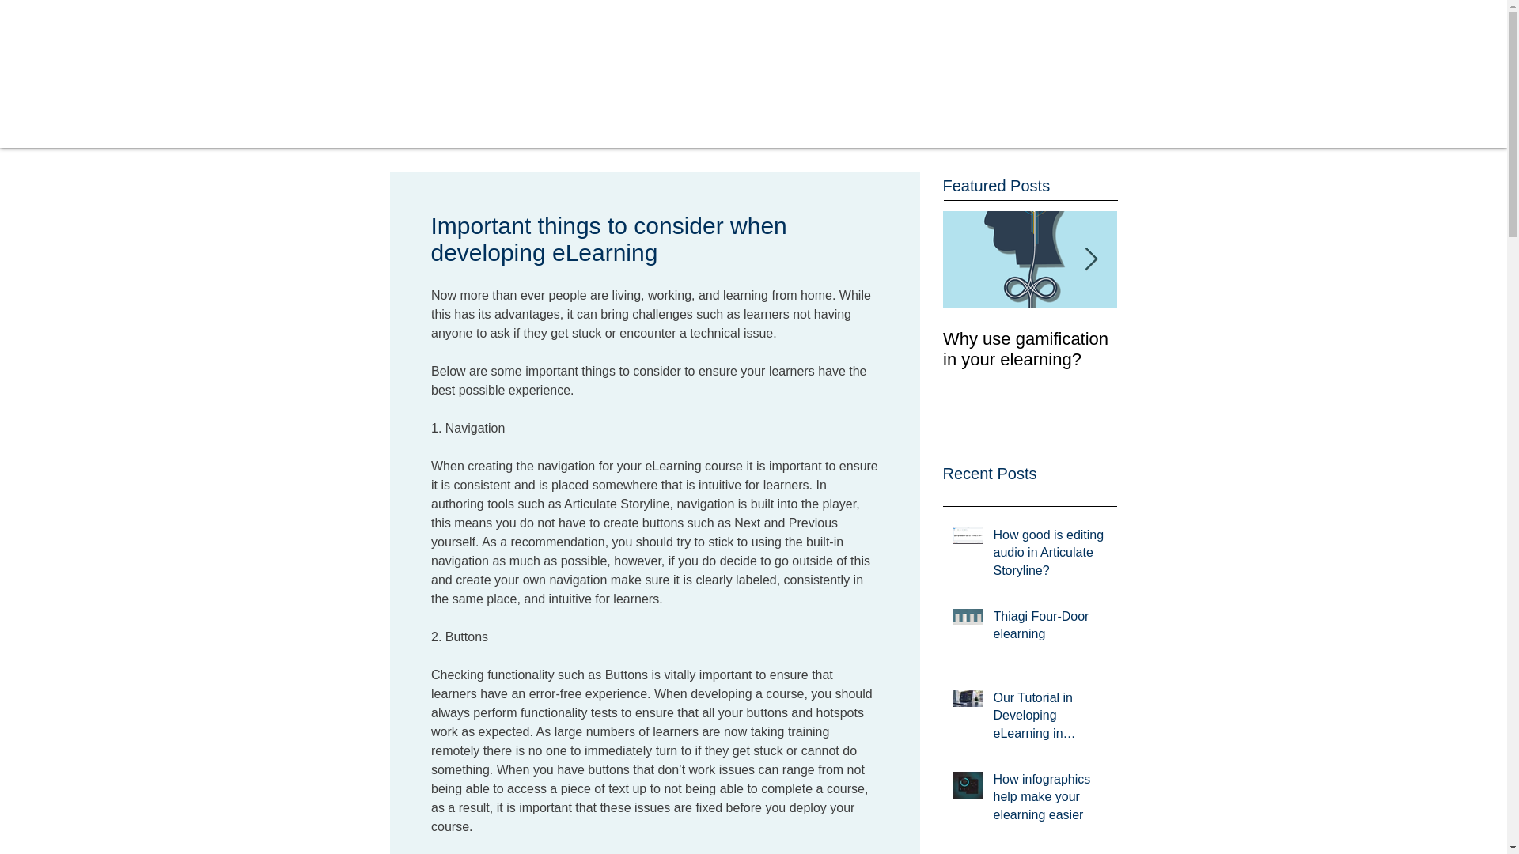  What do you see at coordinates (1050, 556) in the screenshot?
I see `How good is editing audio in Articulate Storyline?` at bounding box center [1050, 556].